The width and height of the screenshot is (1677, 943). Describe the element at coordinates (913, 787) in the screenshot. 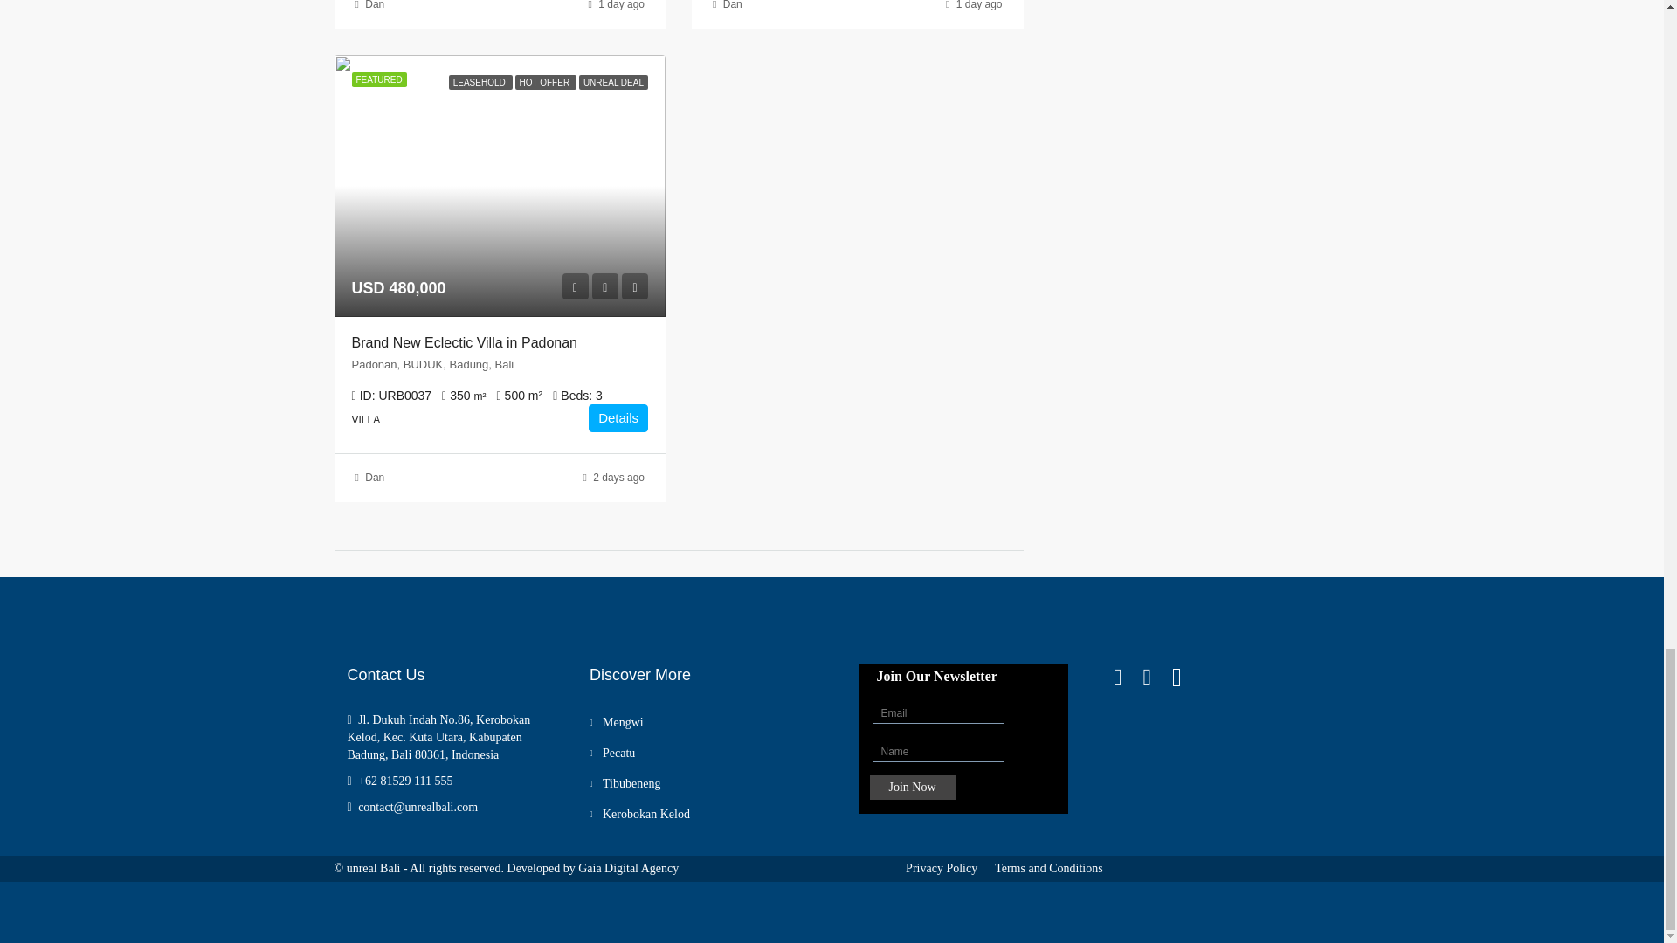

I see `Join Now` at that location.